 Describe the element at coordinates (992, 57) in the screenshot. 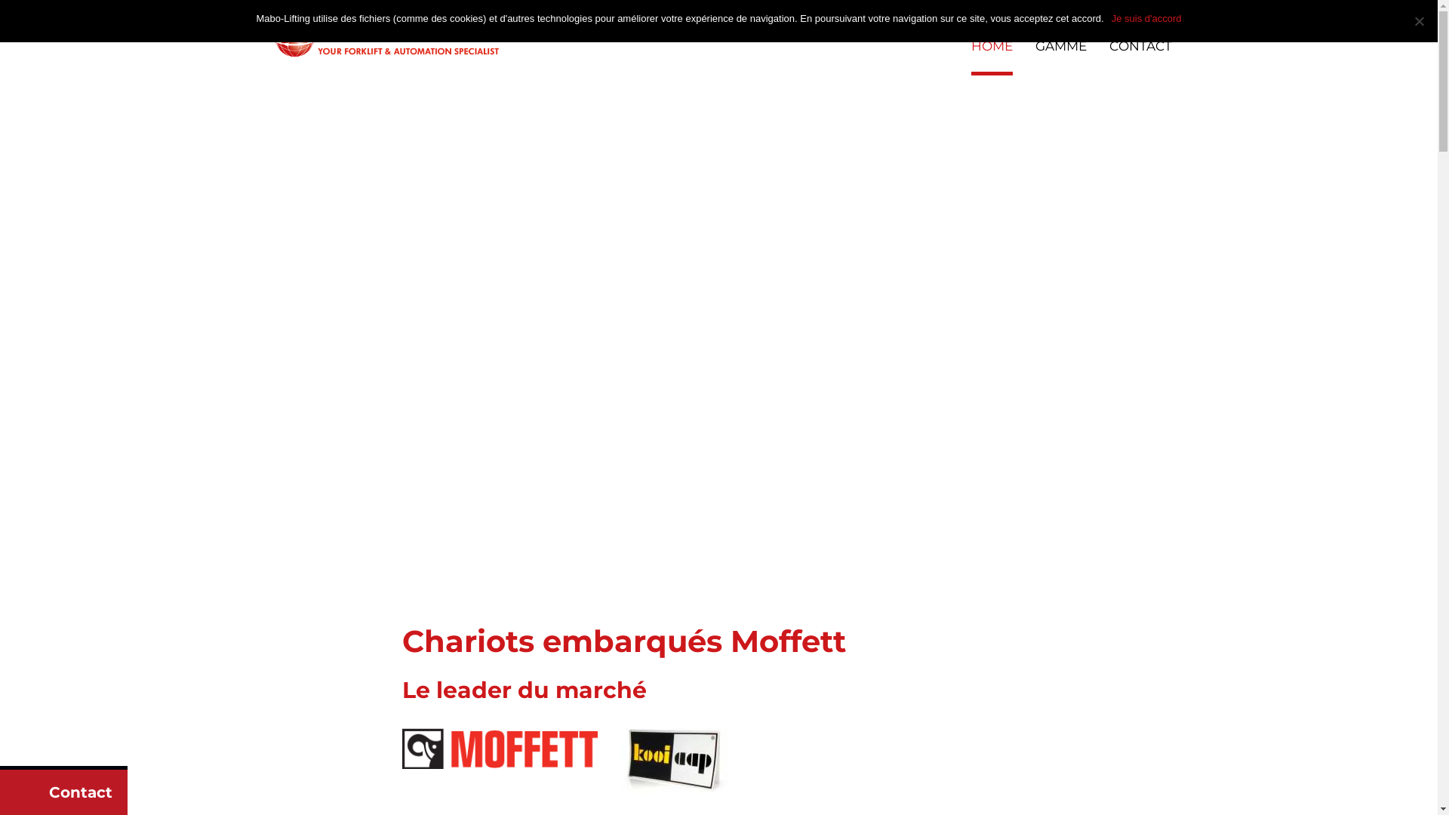

I see `HOME` at that location.